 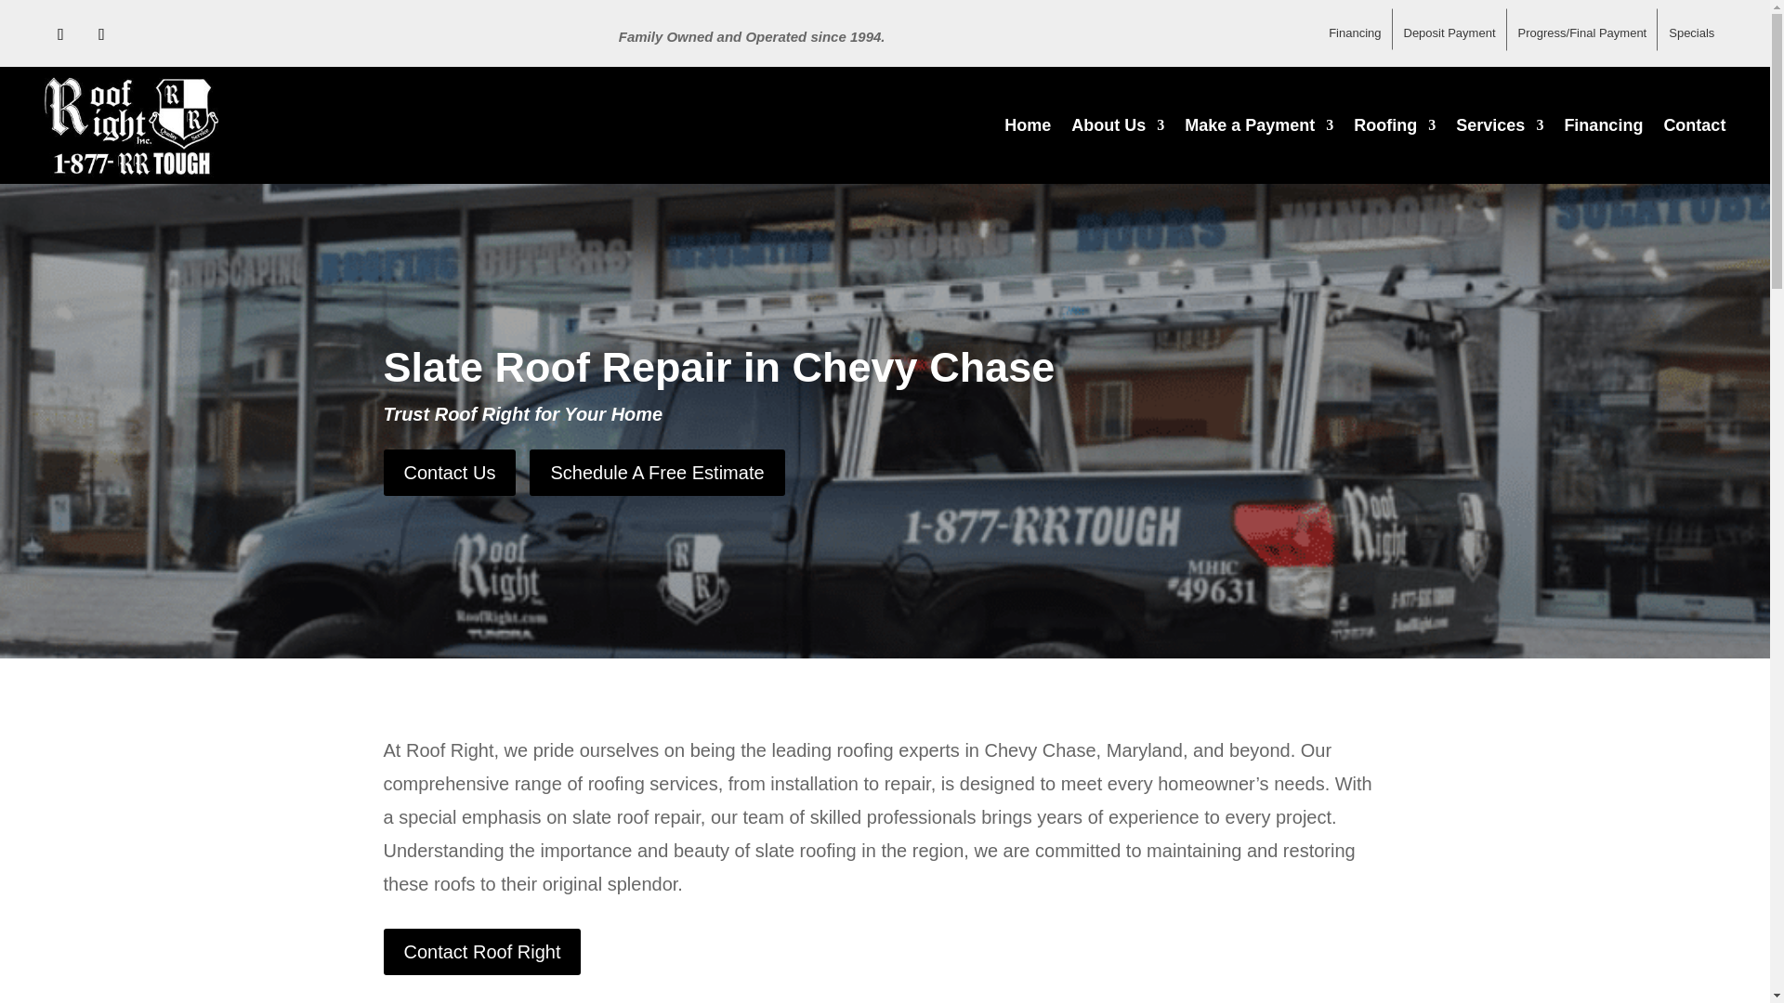 I want to click on Financing, so click(x=1355, y=29).